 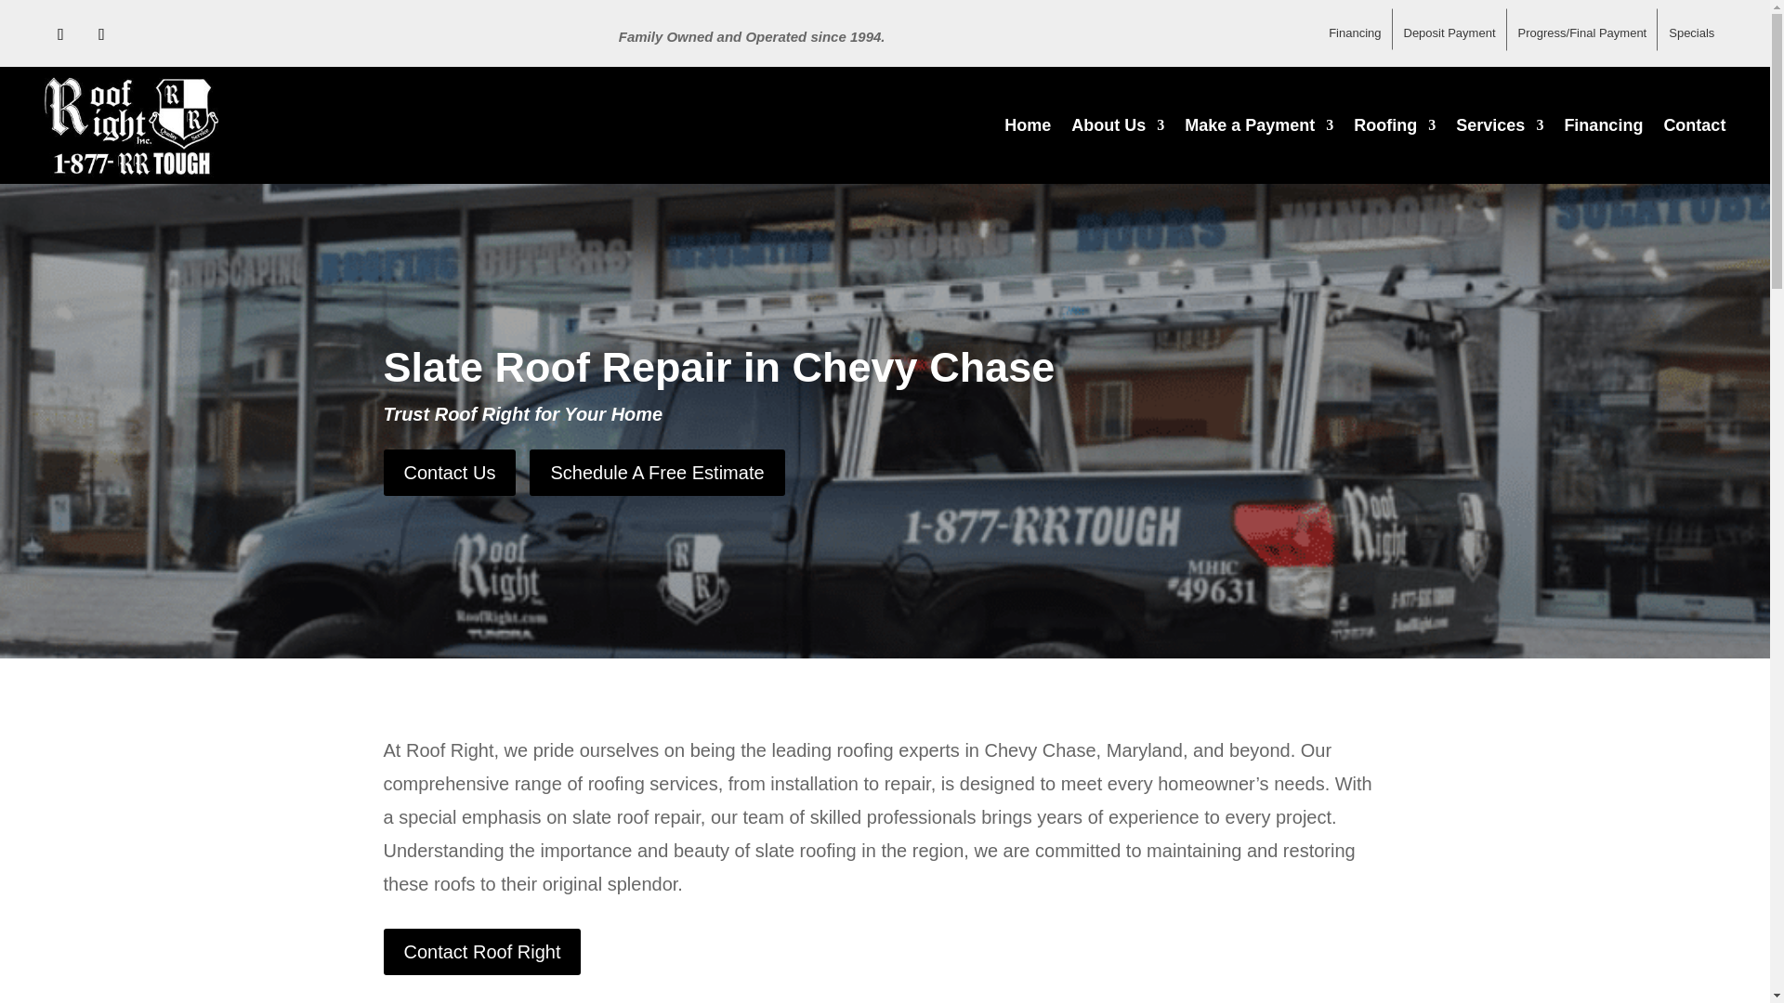 I want to click on Financing, so click(x=1355, y=29).